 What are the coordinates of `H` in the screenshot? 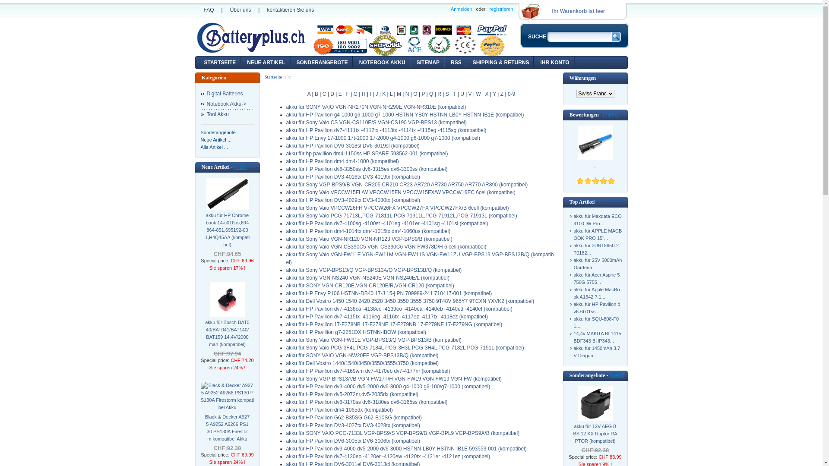 It's located at (364, 94).